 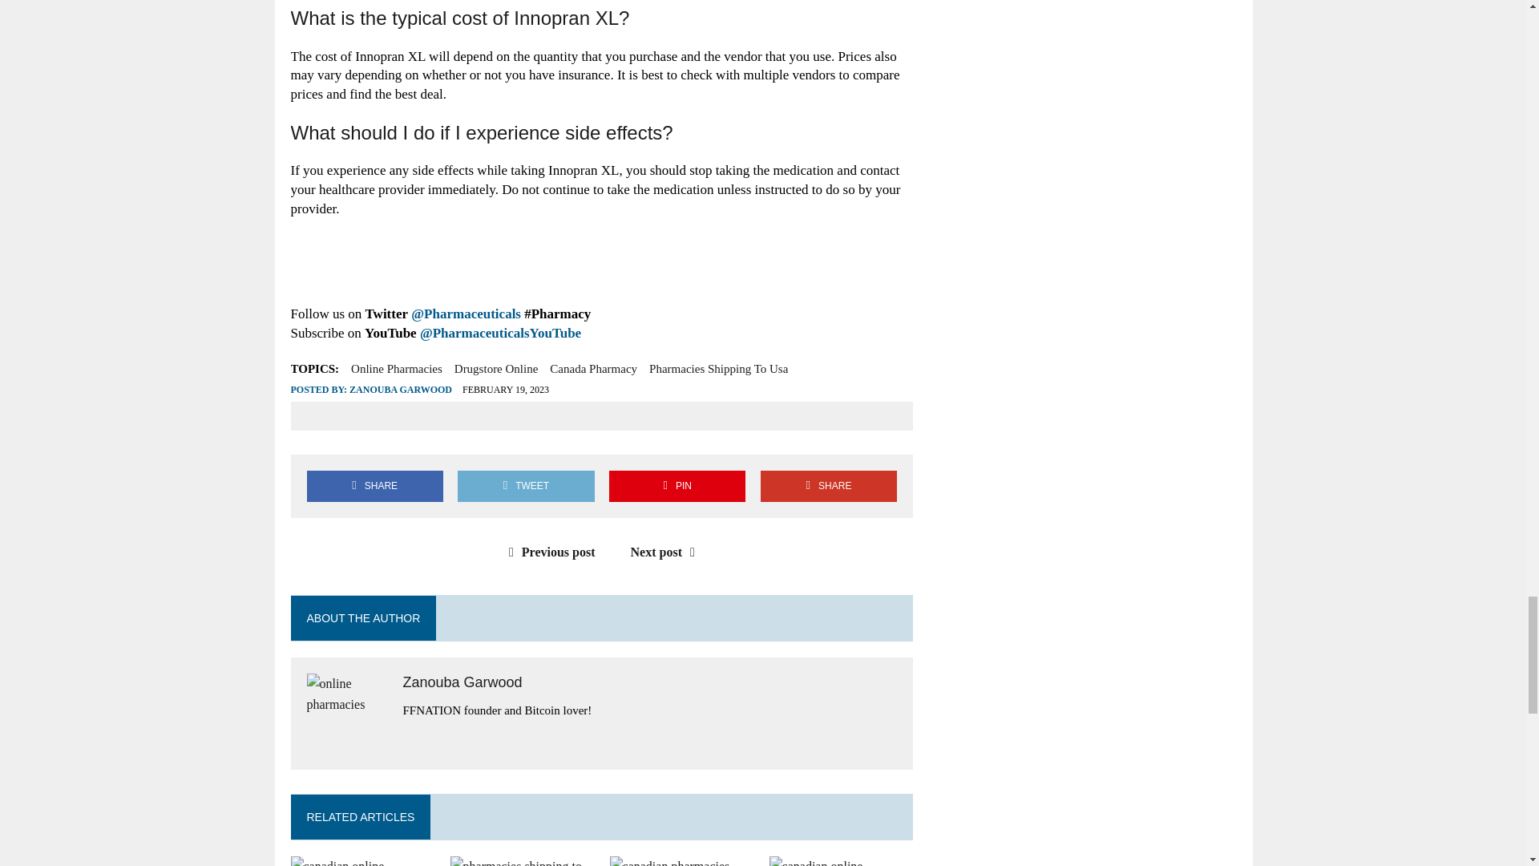 I want to click on PIN, so click(x=677, y=486).